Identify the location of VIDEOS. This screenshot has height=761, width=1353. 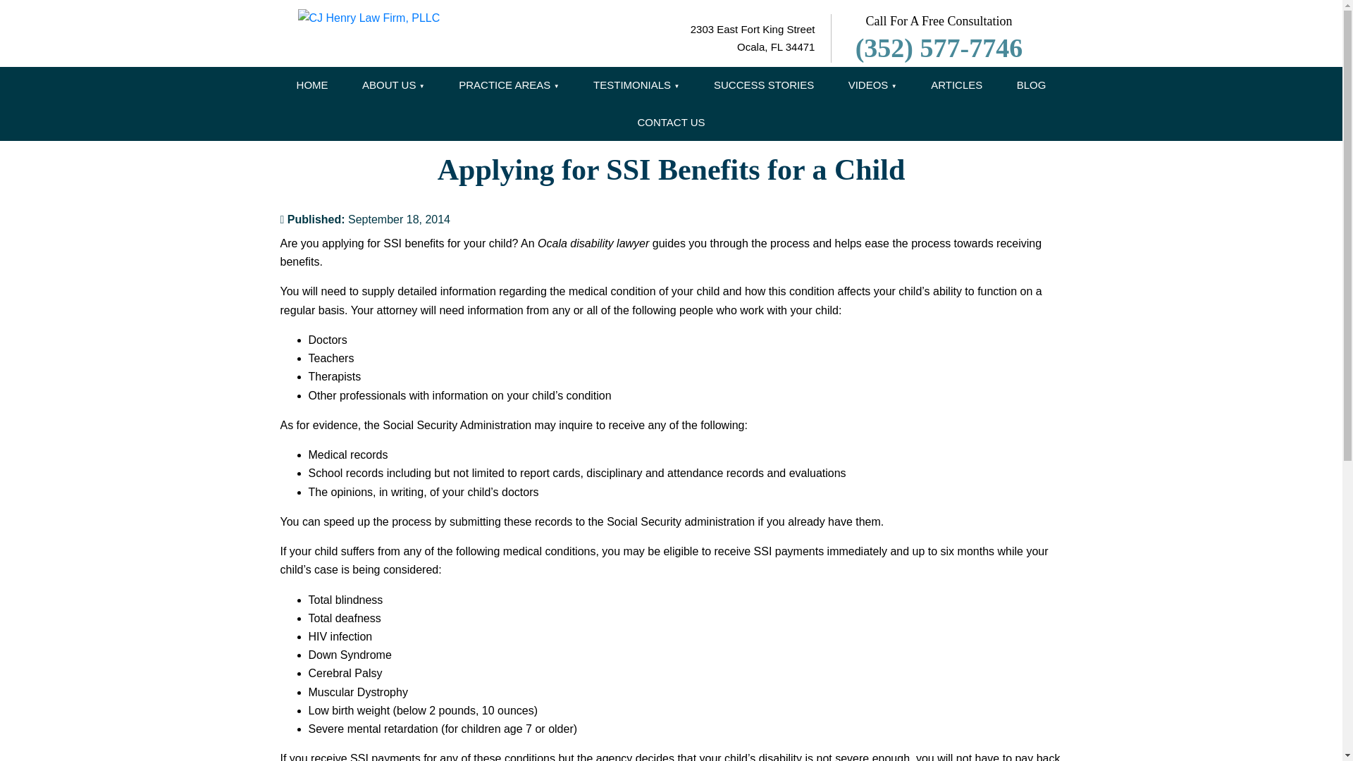
(872, 85).